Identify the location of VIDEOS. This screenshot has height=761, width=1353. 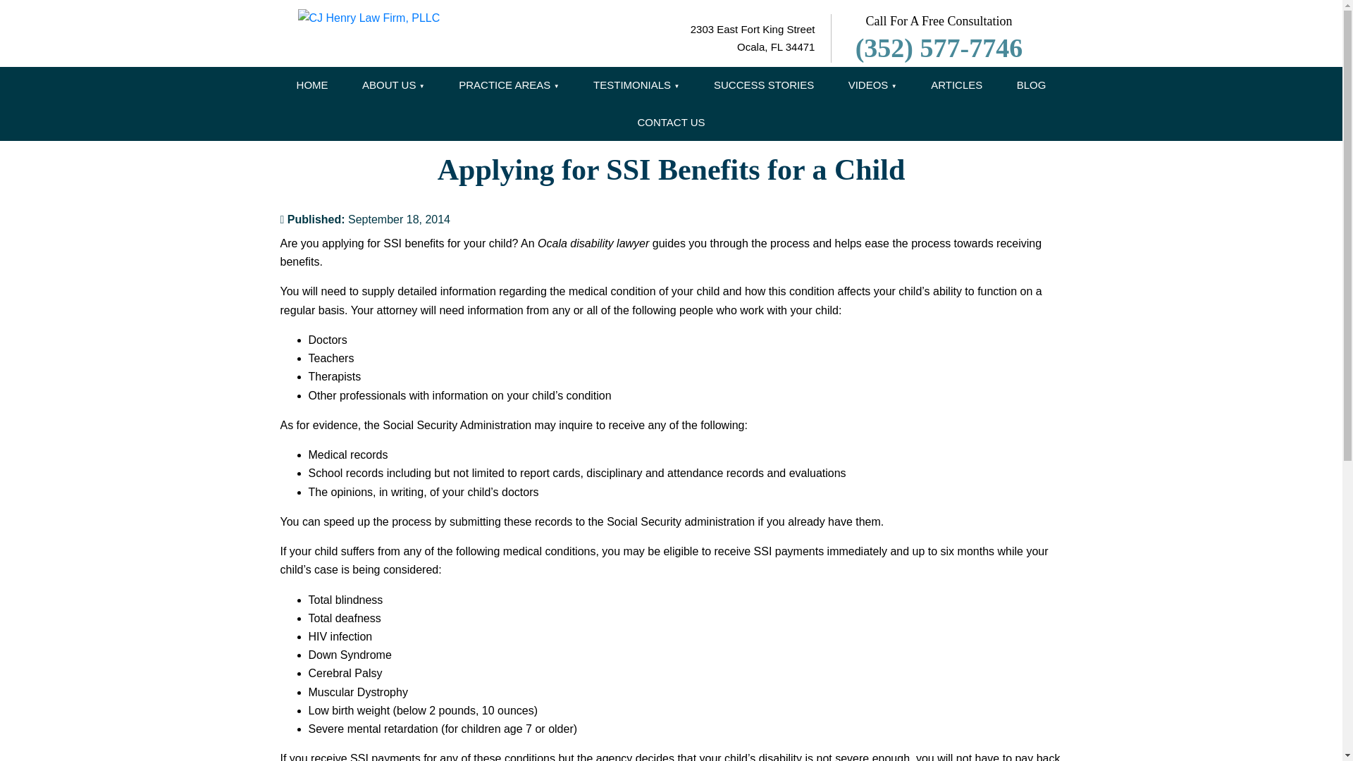
(872, 85).